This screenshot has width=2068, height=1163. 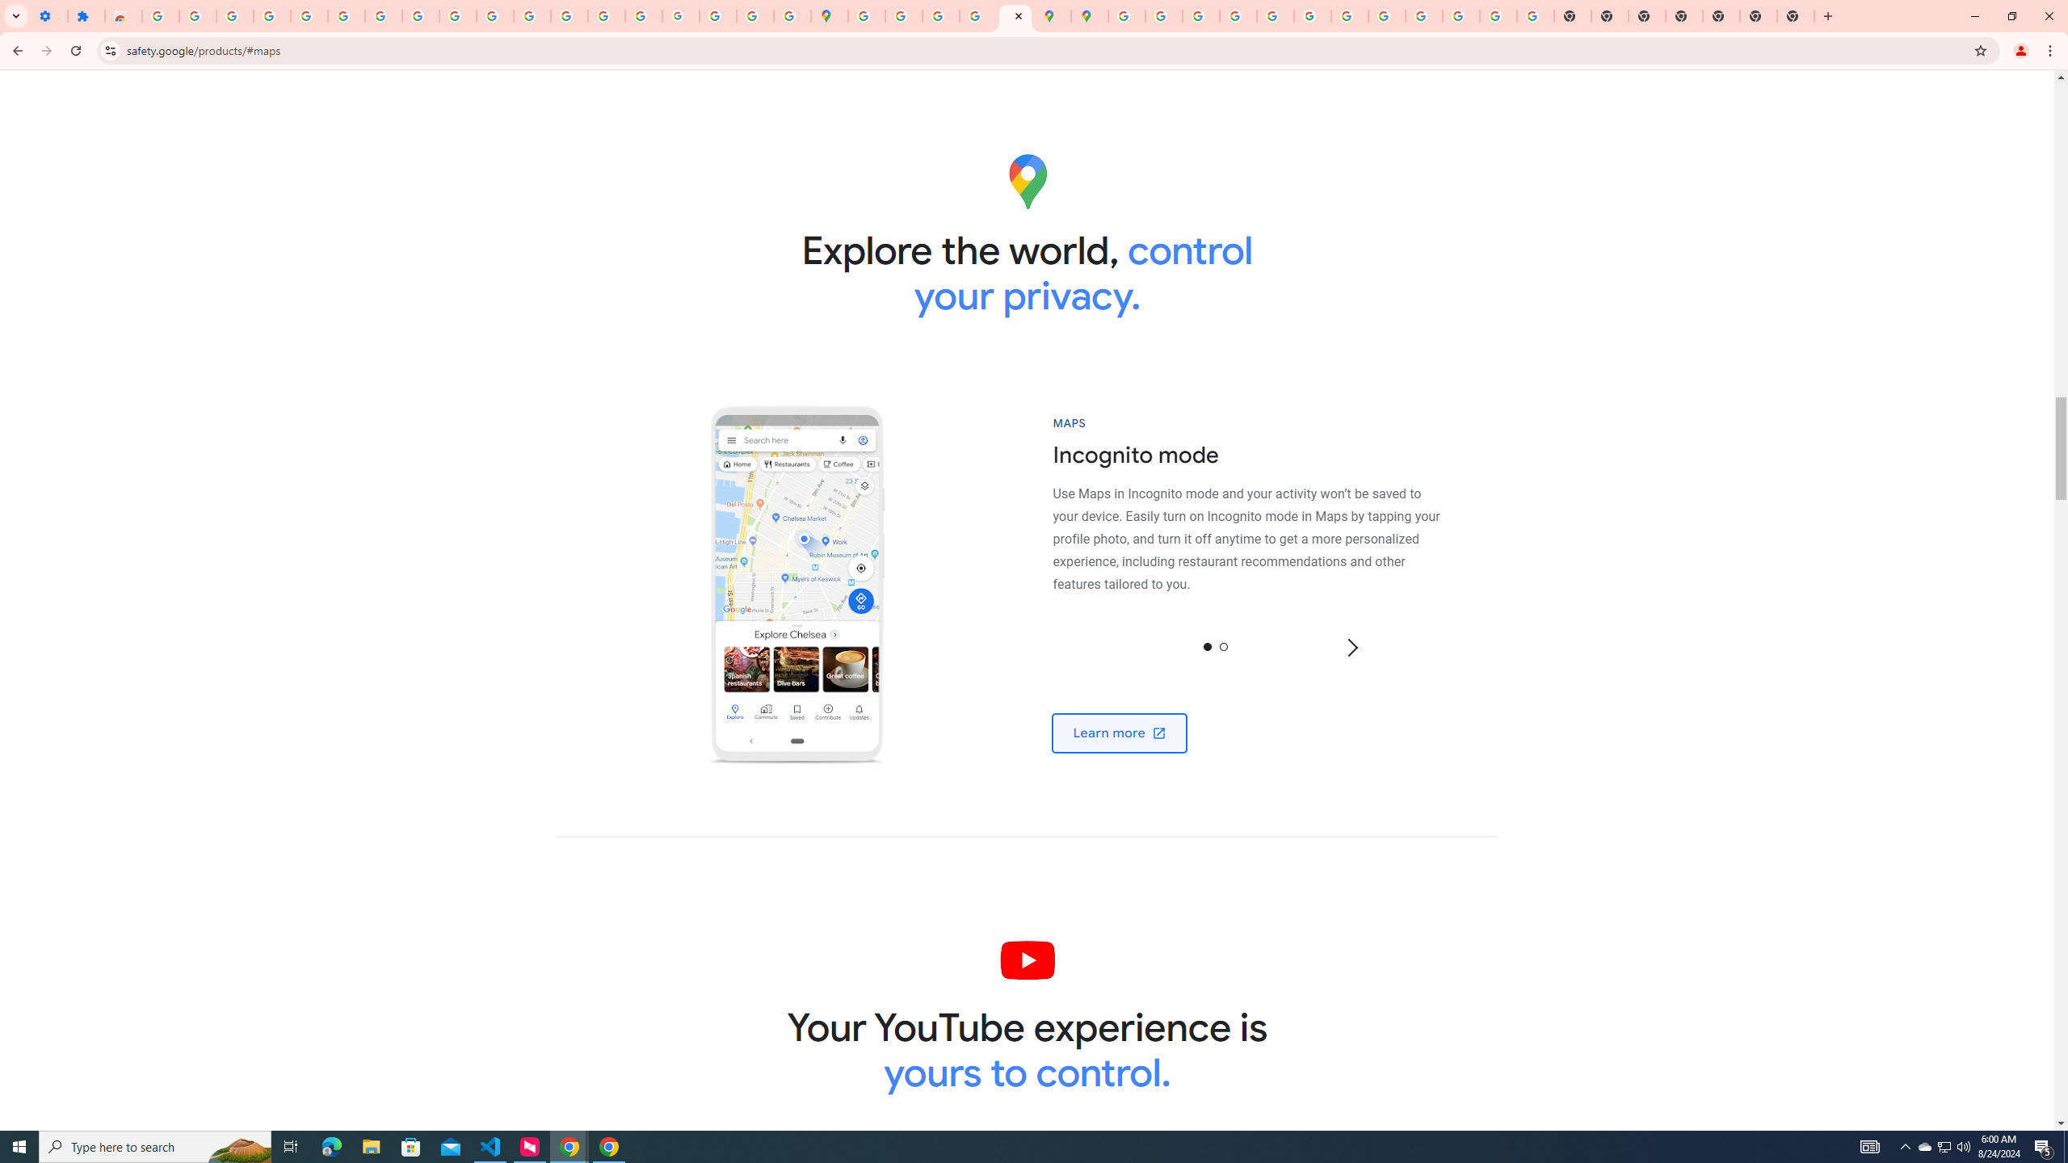 I want to click on The YouTube logo, so click(x=1026, y=959).